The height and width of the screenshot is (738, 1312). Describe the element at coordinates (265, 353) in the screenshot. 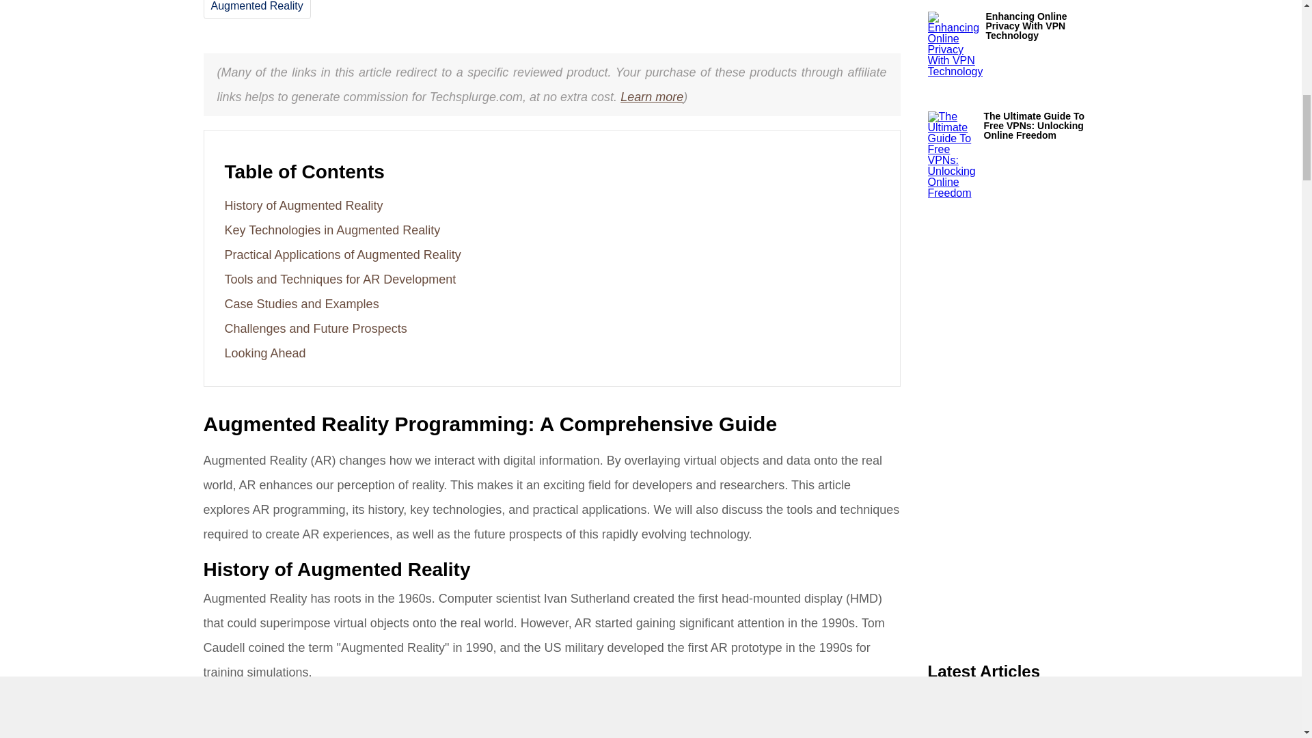

I see `Looking Ahead` at that location.